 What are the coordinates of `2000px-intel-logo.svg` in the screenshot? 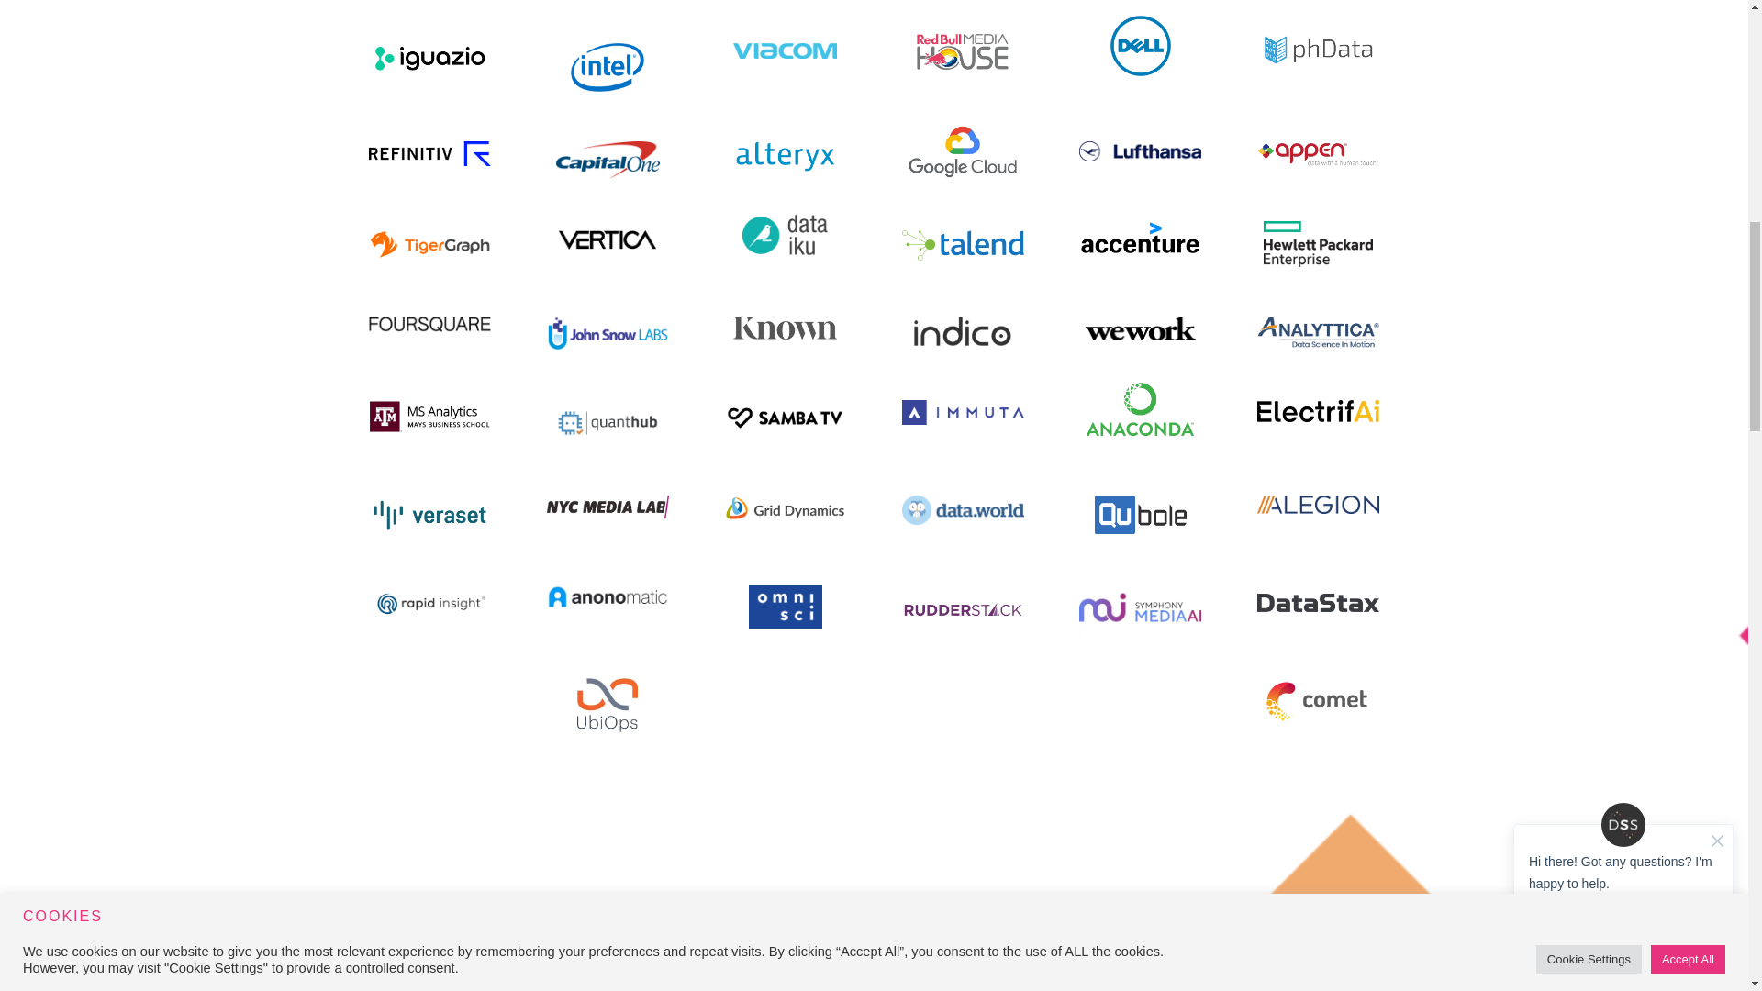 It's located at (608, 68).